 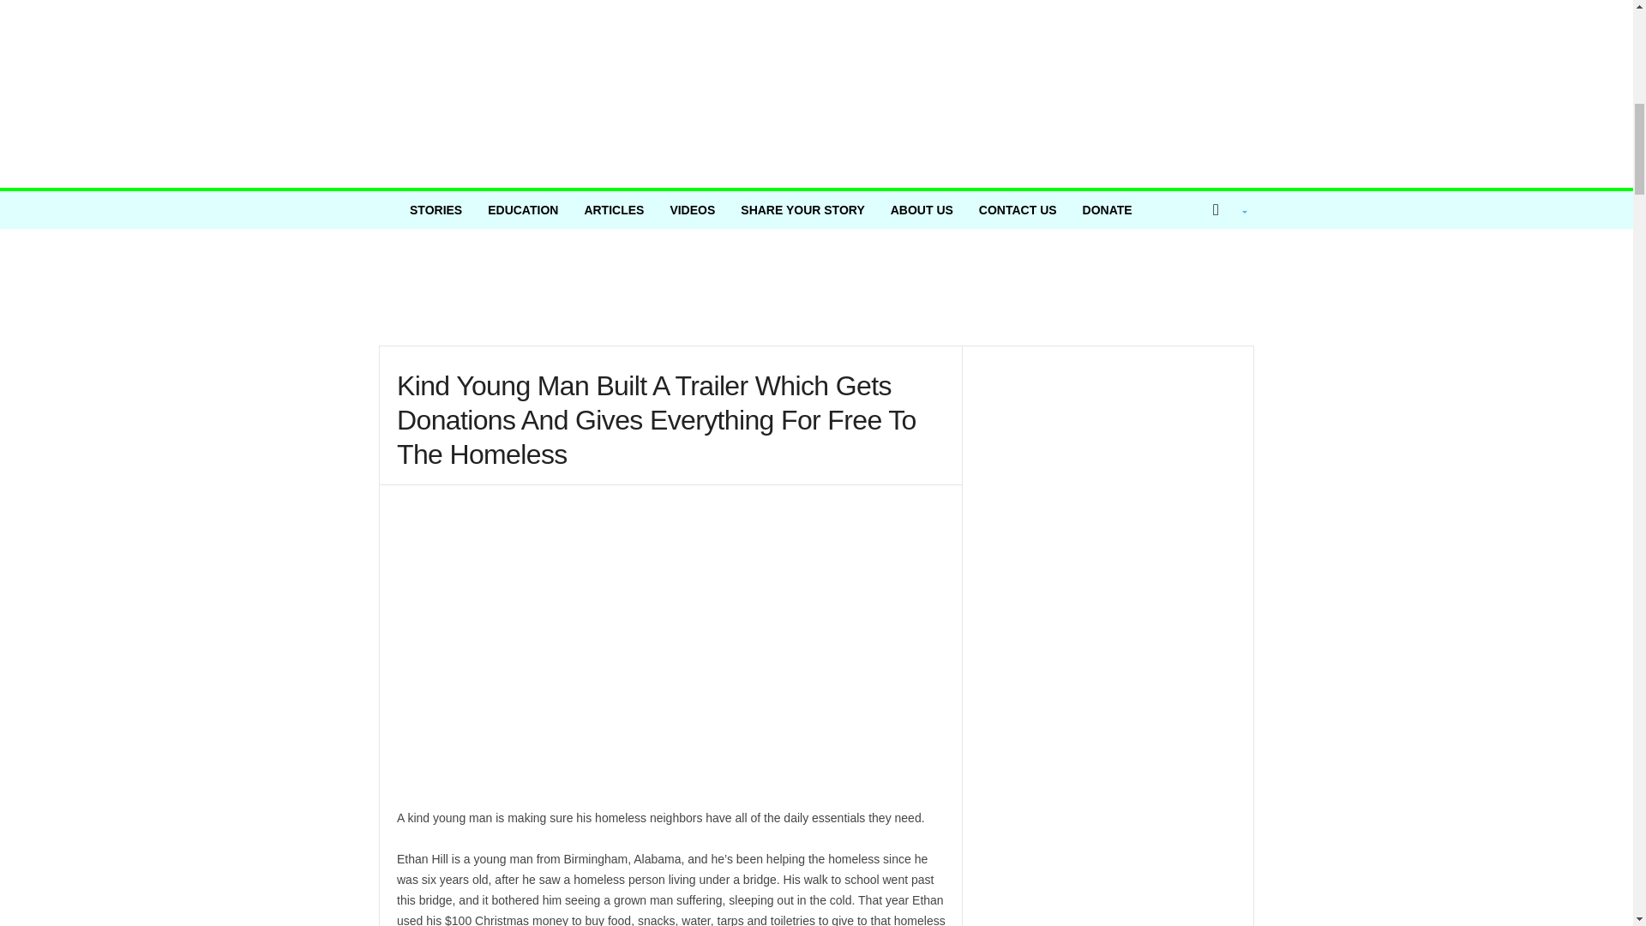 I want to click on ARTICLES, so click(x=614, y=209).